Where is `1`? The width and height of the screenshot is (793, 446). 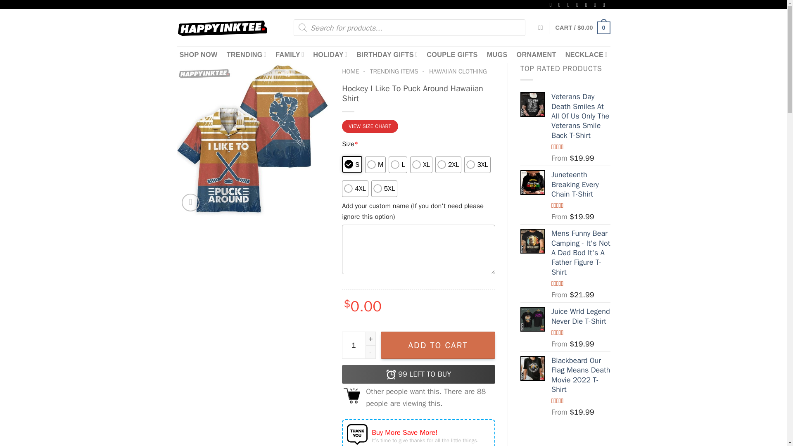 1 is located at coordinates (359, 345).